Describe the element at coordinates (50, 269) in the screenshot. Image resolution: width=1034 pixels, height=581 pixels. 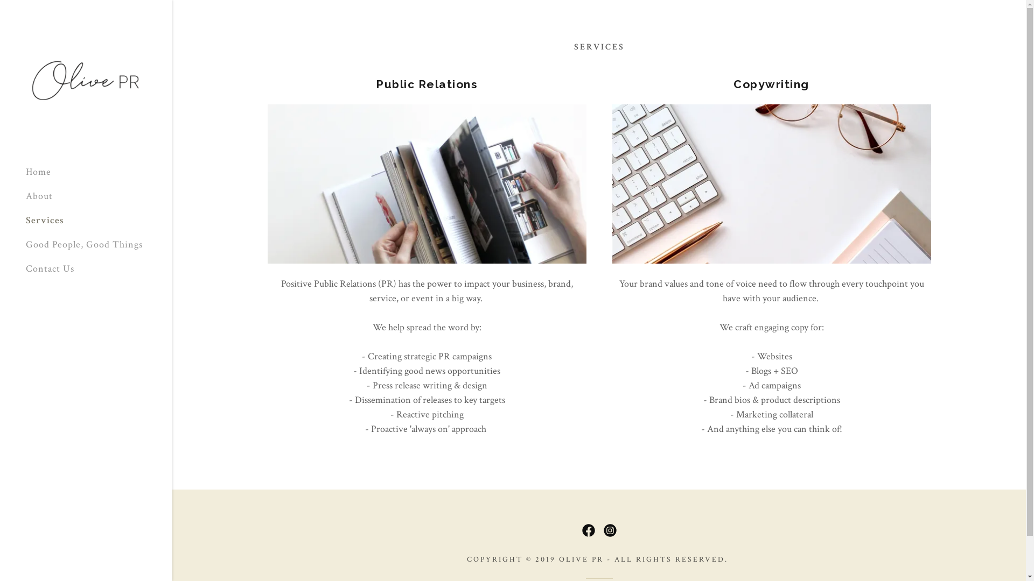
I see `Contact Us` at that location.